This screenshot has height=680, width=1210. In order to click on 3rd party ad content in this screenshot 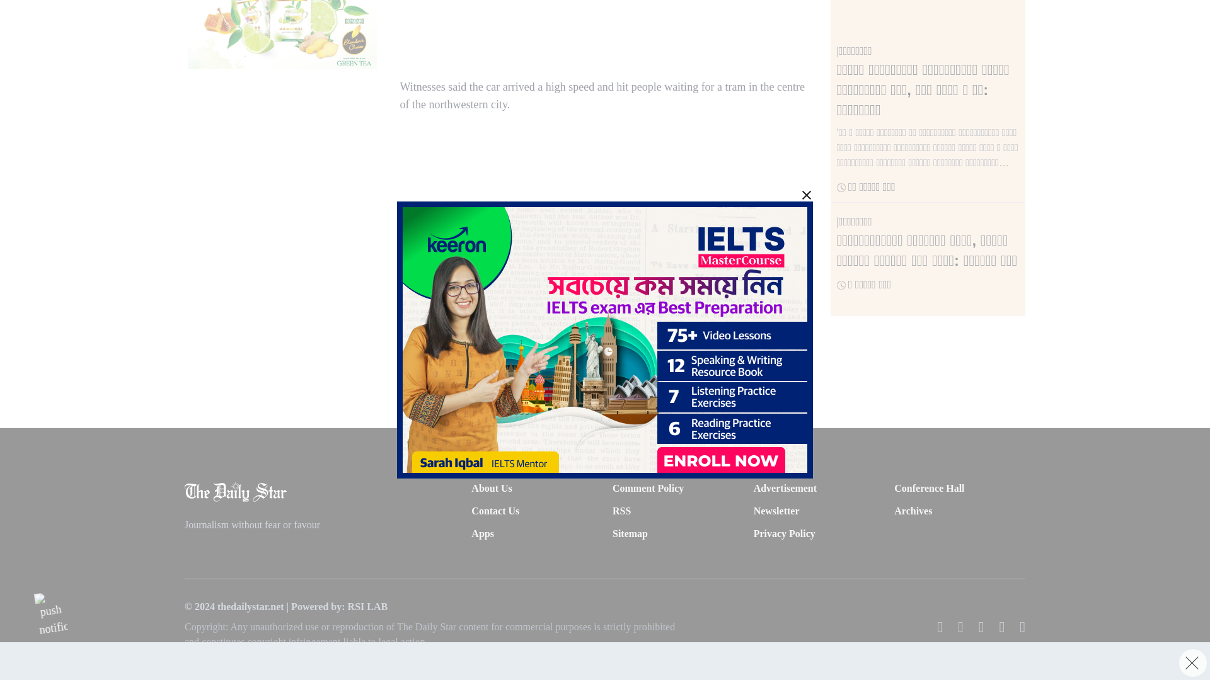, I will do `click(605, 29)`.